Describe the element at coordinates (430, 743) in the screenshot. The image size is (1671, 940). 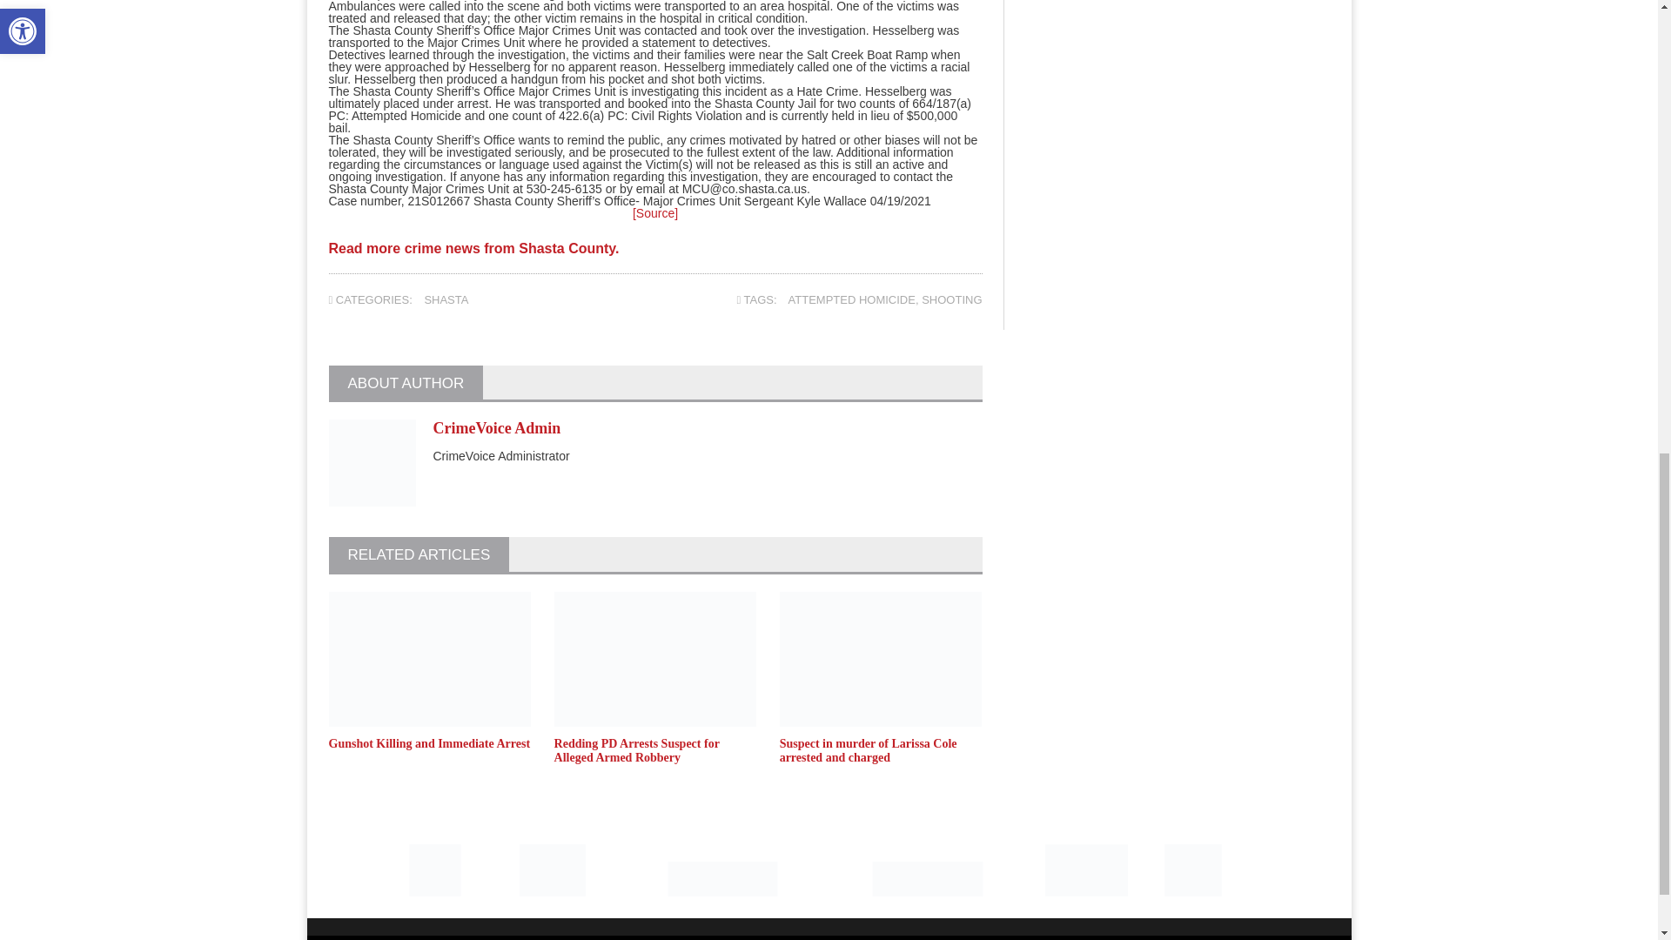
I see `Gunshot Killing and Immediate Arrest` at that location.